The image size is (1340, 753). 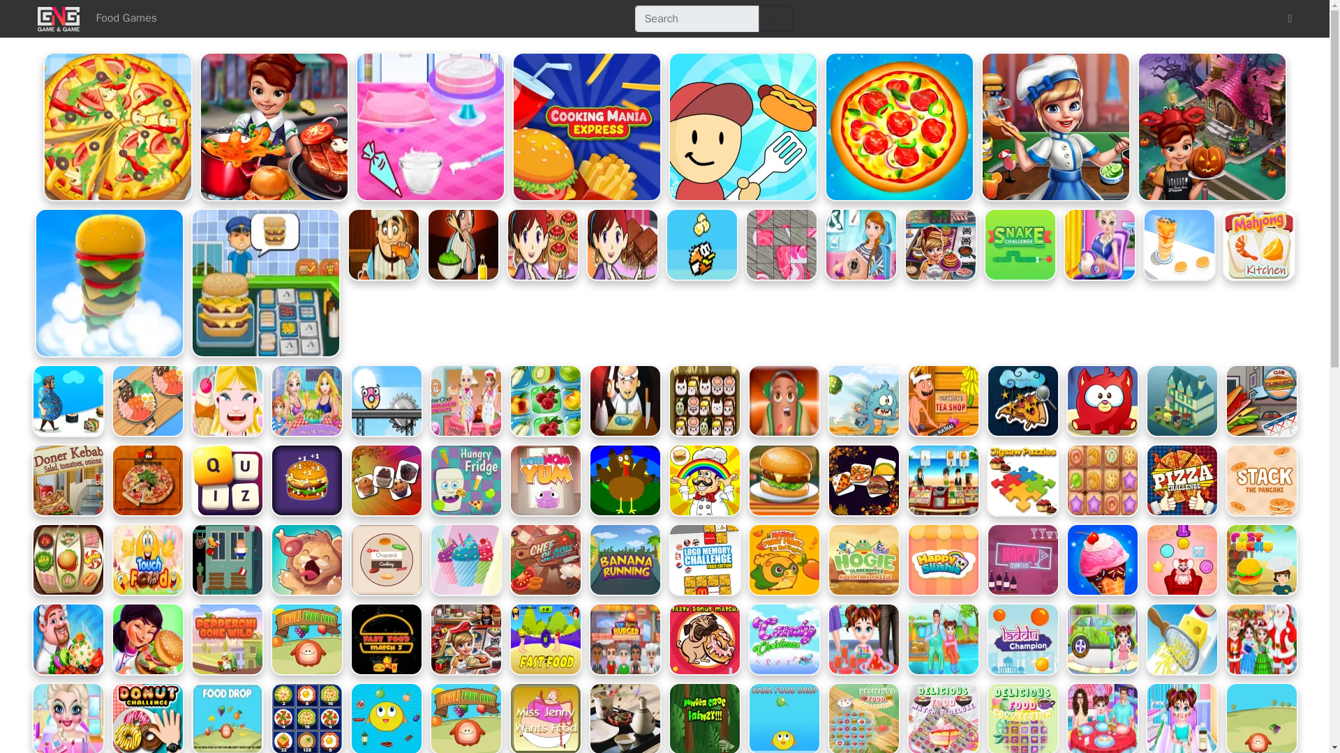 What do you see at coordinates (1100, 244) in the screenshot?
I see `Ice Princess Pregnant Caring` at bounding box center [1100, 244].